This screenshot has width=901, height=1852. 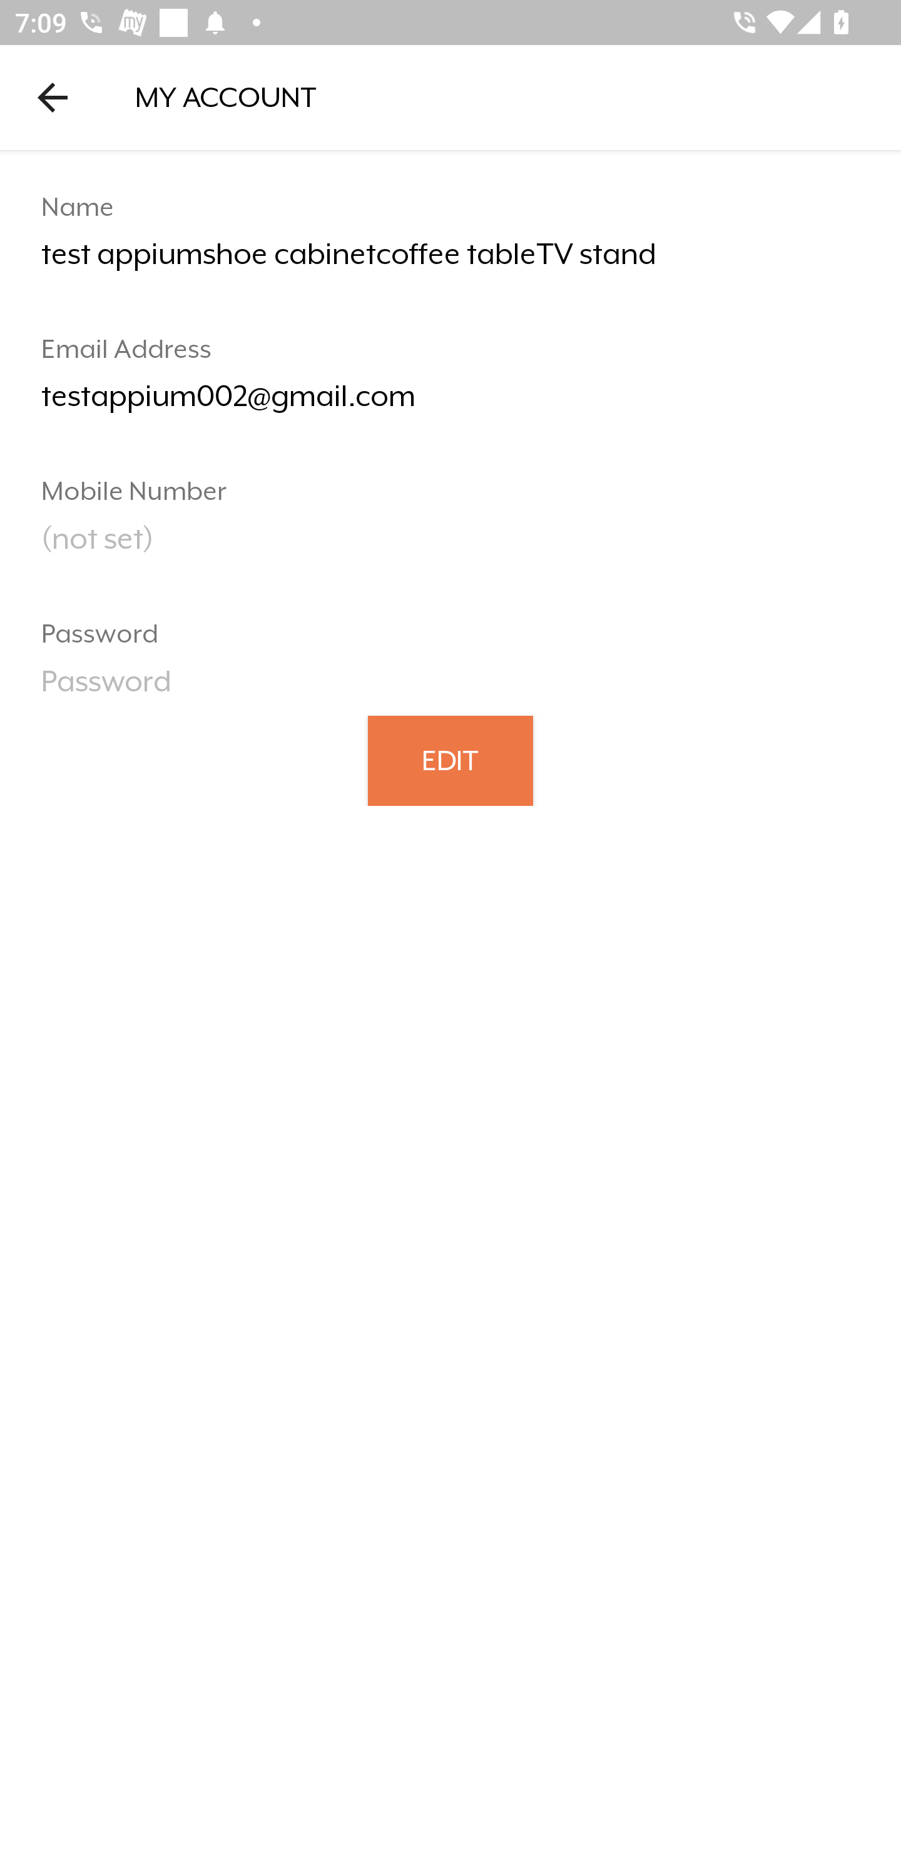 What do you see at coordinates (450, 263) in the screenshot?
I see `test appiumshoe cabinetcoffee tableTV stand` at bounding box center [450, 263].